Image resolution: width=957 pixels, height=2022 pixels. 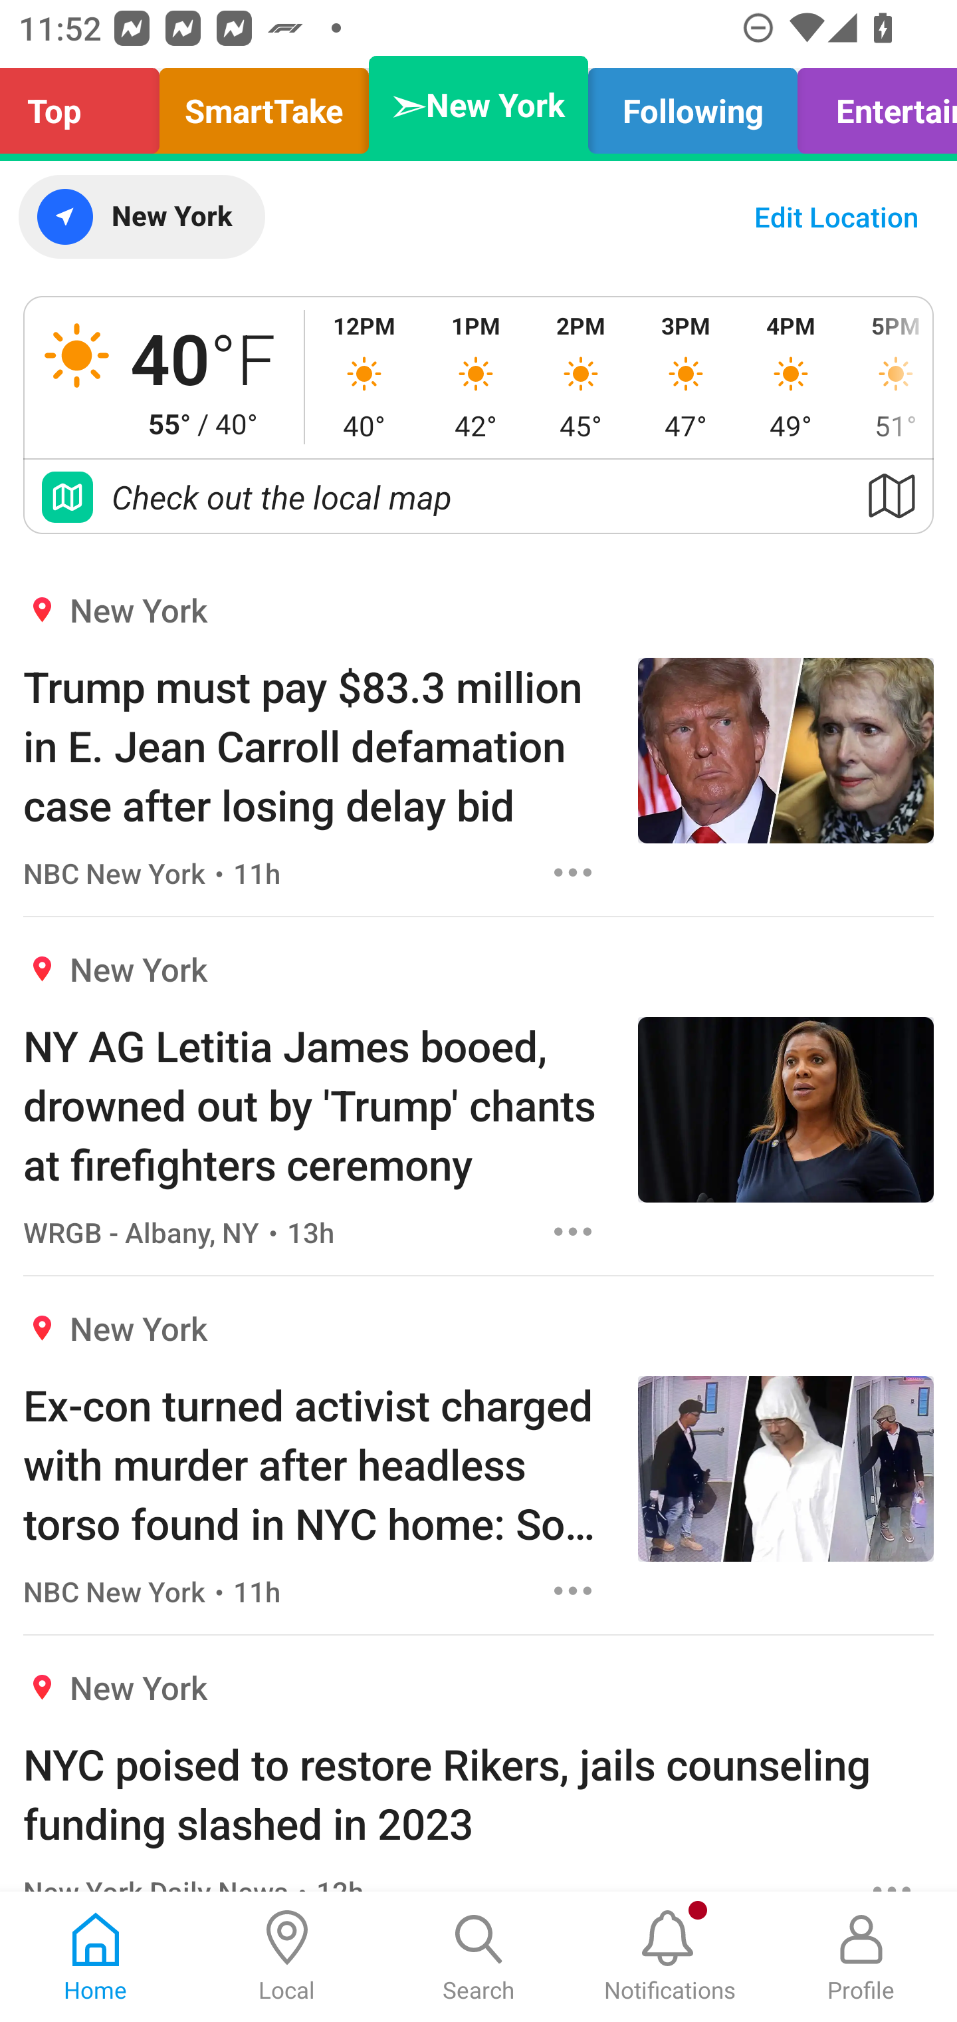 I want to click on Options, so click(x=573, y=1230).